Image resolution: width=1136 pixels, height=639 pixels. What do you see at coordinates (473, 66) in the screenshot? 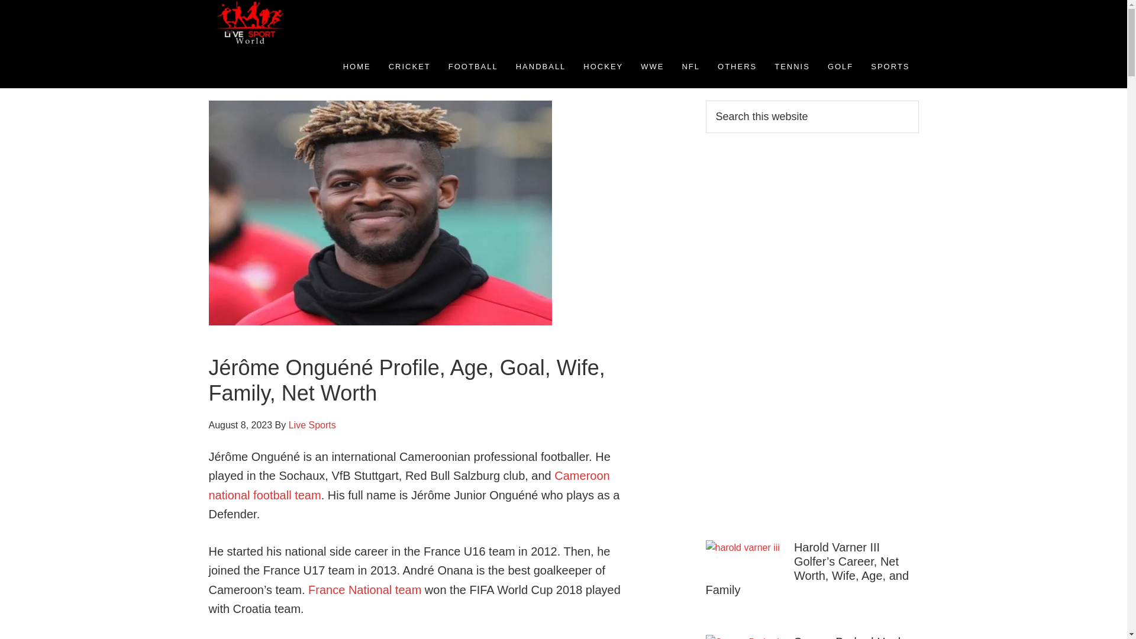
I see `FOOTBALL` at bounding box center [473, 66].